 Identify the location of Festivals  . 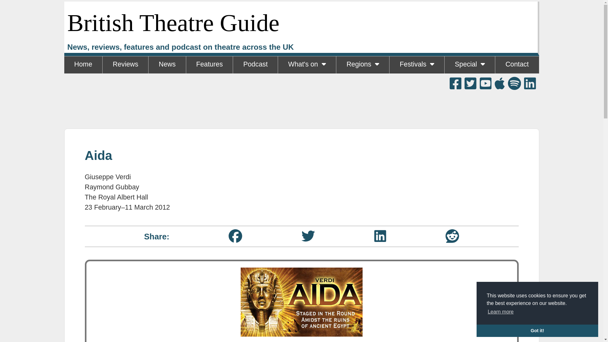
(417, 65).